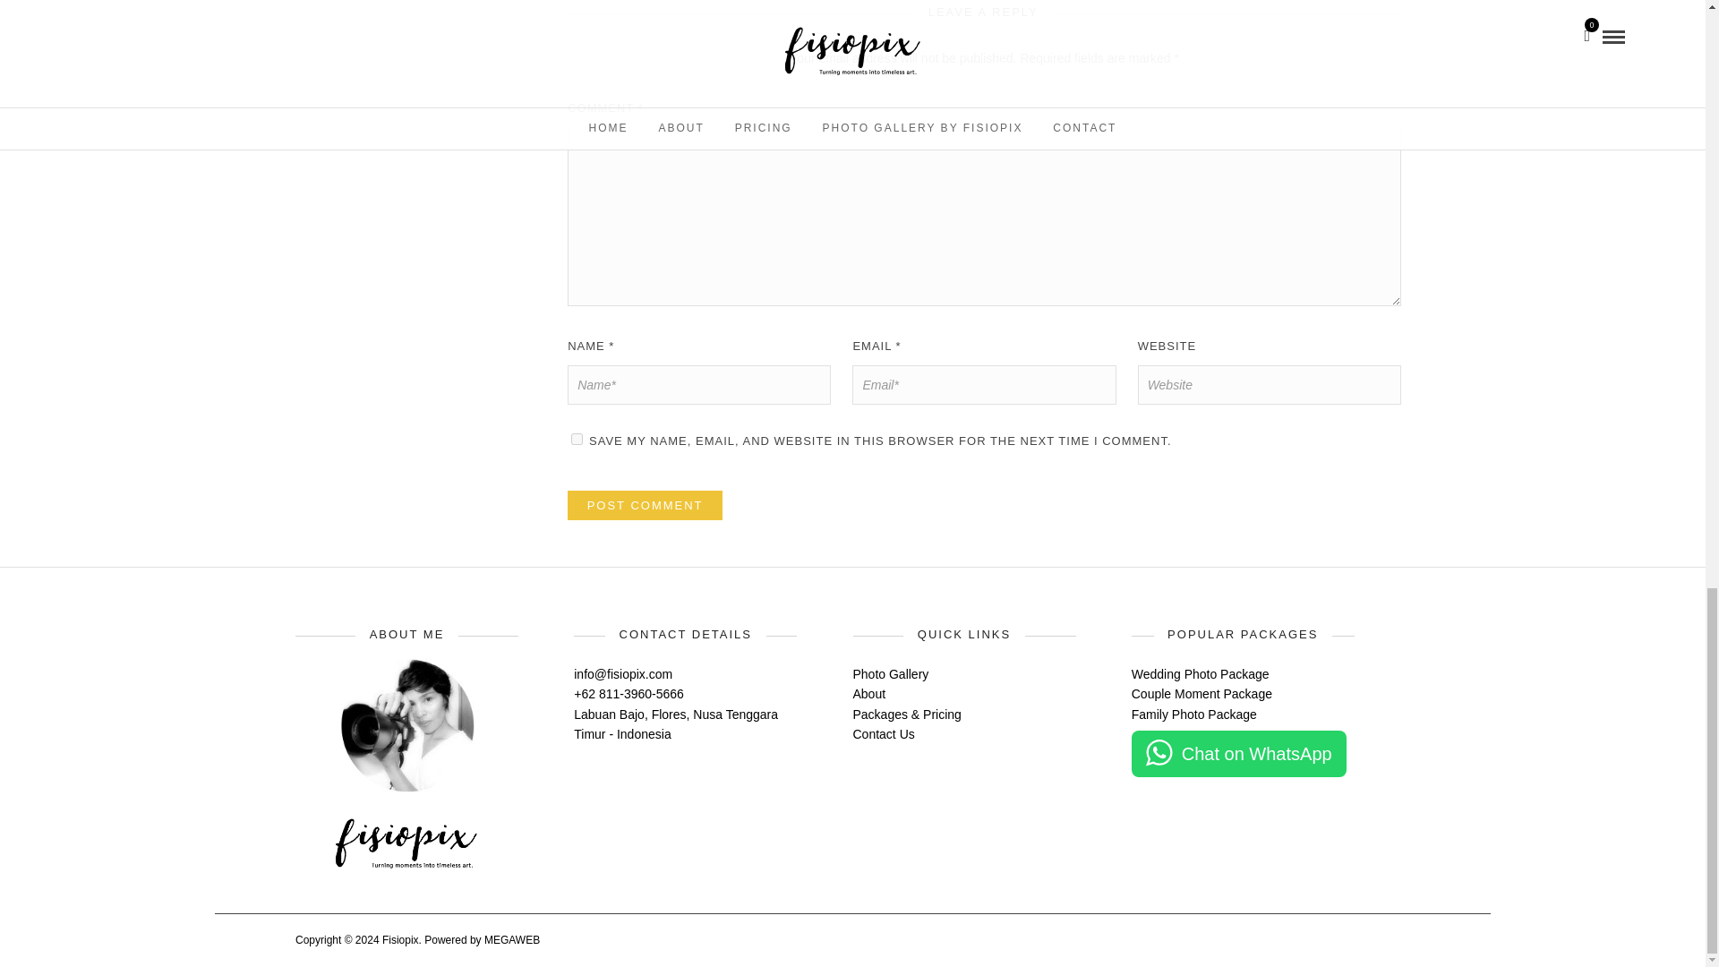  Describe the element at coordinates (1200, 674) in the screenshot. I see `Wedding Photo Package` at that location.